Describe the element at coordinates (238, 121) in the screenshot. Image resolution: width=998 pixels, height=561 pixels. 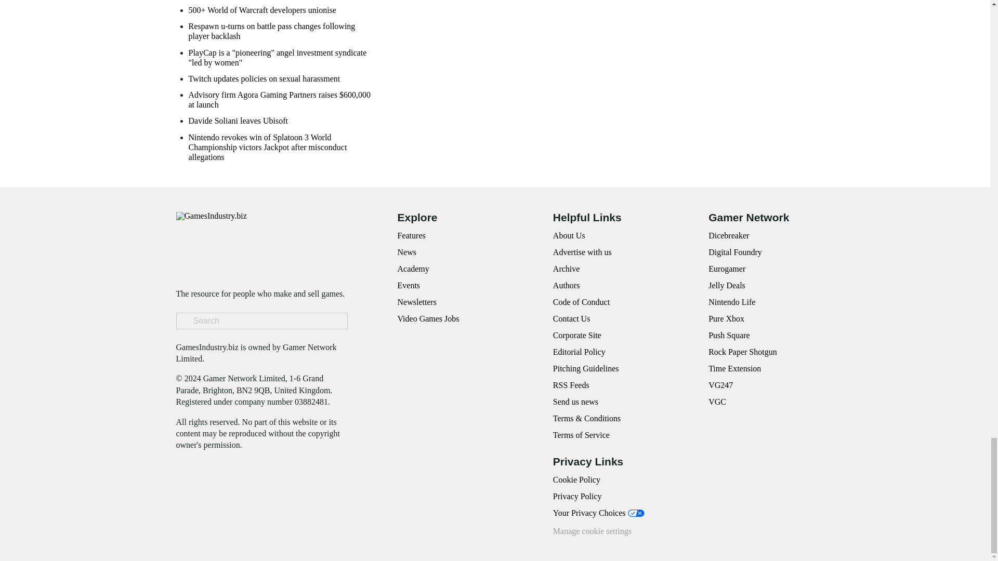
I see `Davide Soliani leaves Ubisoft` at that location.